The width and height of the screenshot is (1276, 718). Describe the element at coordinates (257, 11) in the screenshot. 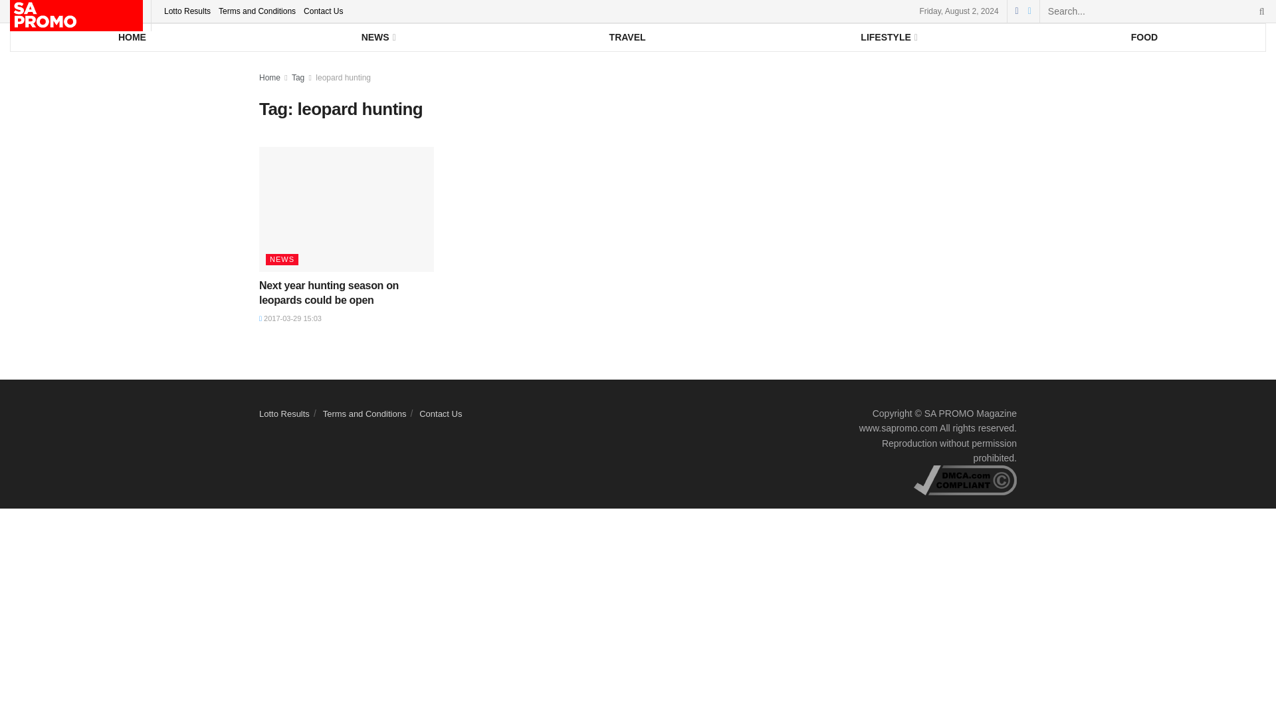

I see `Terms and Conditions` at that location.